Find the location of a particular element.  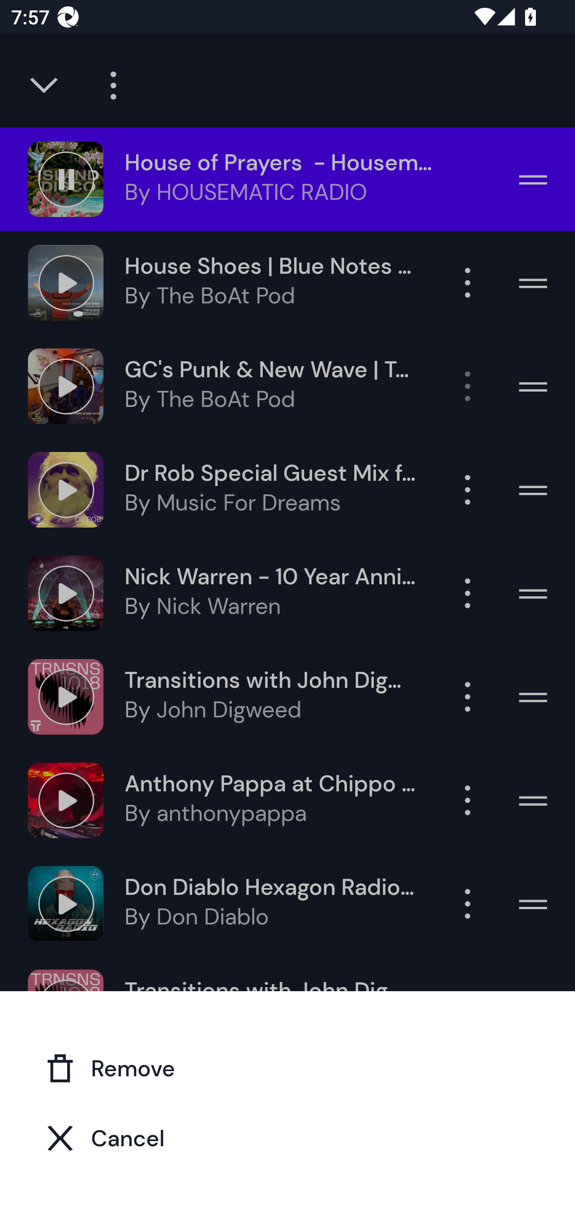

Cancel is located at coordinates (287, 1137).